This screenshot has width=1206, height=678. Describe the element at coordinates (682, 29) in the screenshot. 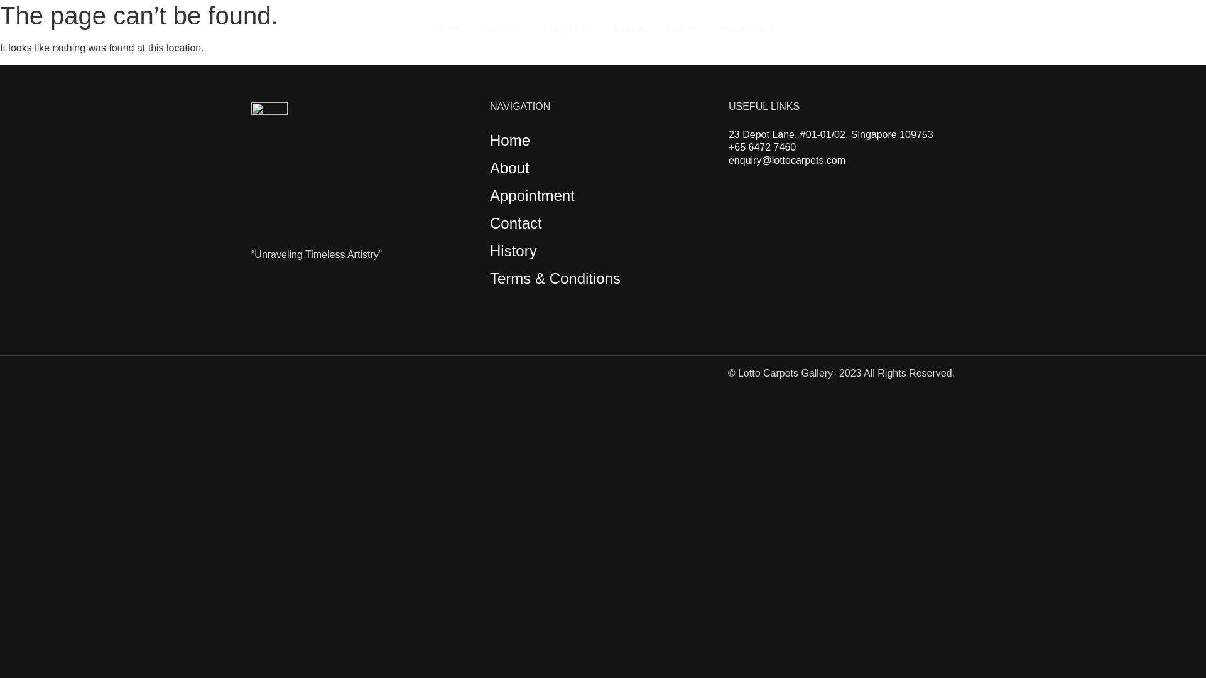

I see `Clients` at that location.